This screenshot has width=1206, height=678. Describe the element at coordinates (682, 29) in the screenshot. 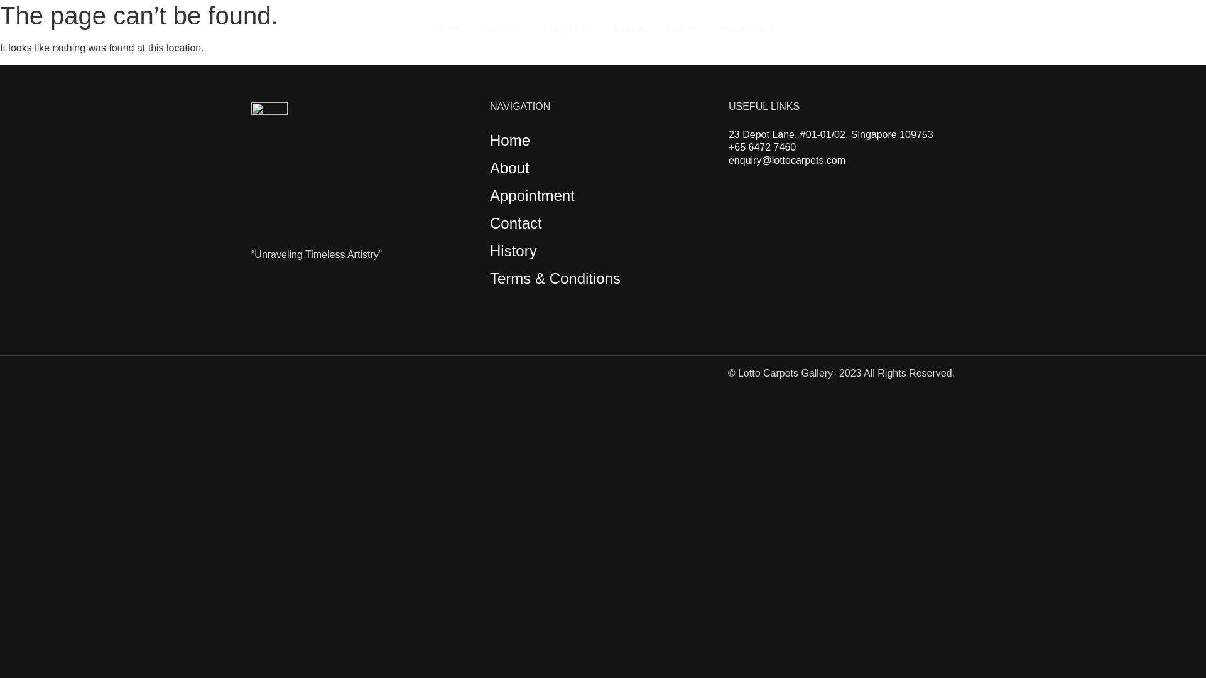

I see `Clients` at that location.